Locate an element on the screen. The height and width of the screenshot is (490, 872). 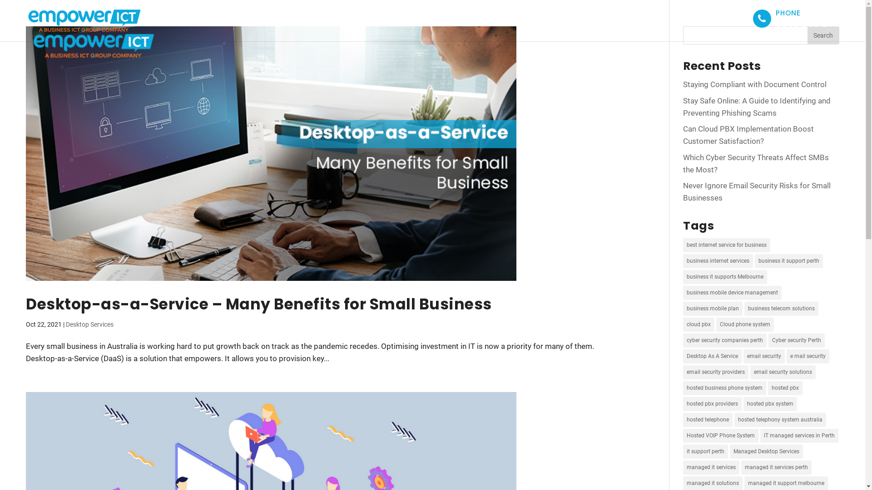
it support perth is located at coordinates (706, 452).